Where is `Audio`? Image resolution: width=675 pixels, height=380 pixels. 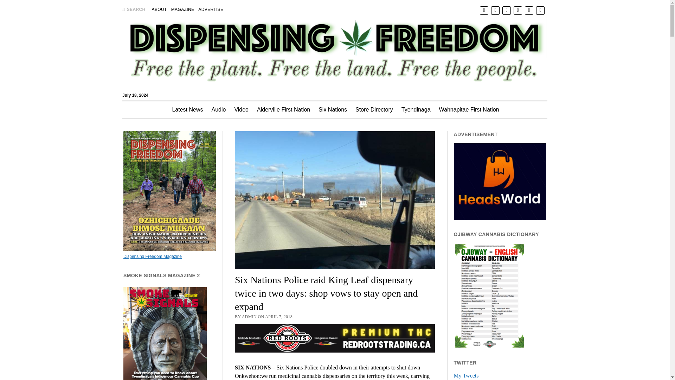
Audio is located at coordinates (219, 110).